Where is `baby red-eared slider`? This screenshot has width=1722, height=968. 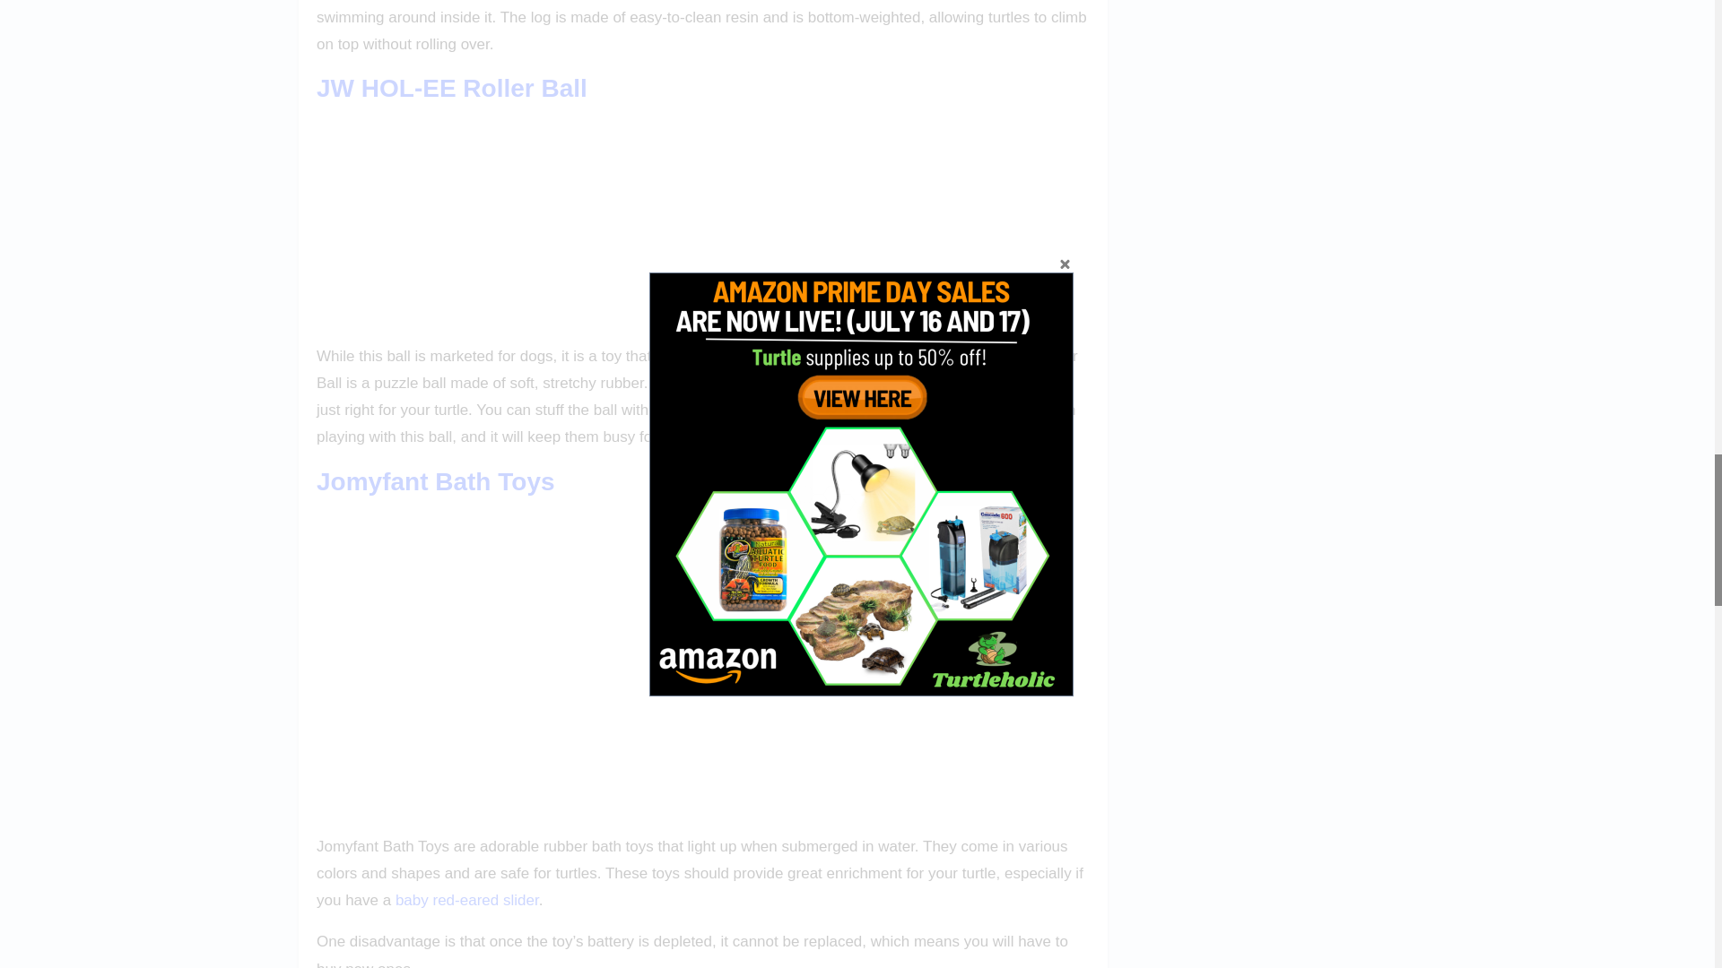 baby red-eared slider is located at coordinates (466, 900).